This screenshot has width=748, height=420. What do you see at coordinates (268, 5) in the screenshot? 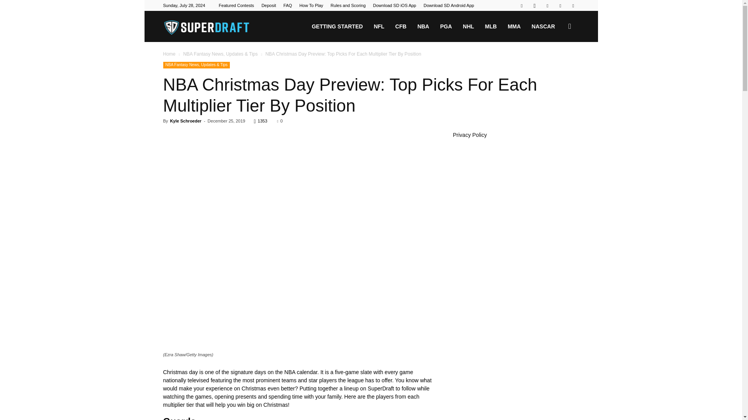
I see `Deposit` at bounding box center [268, 5].